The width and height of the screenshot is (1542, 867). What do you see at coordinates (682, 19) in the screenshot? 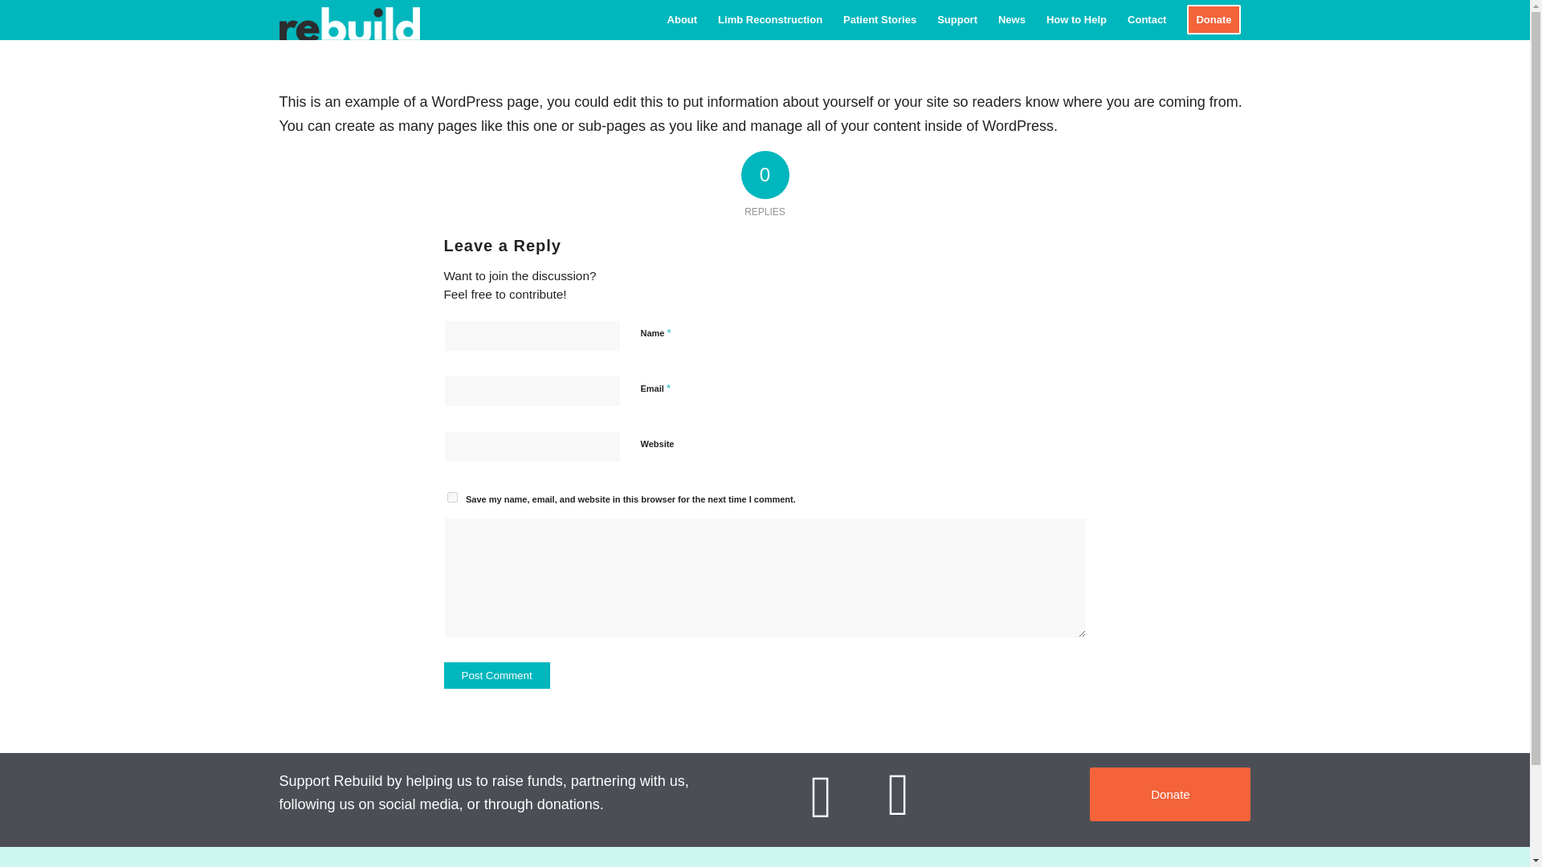
I see `About` at bounding box center [682, 19].